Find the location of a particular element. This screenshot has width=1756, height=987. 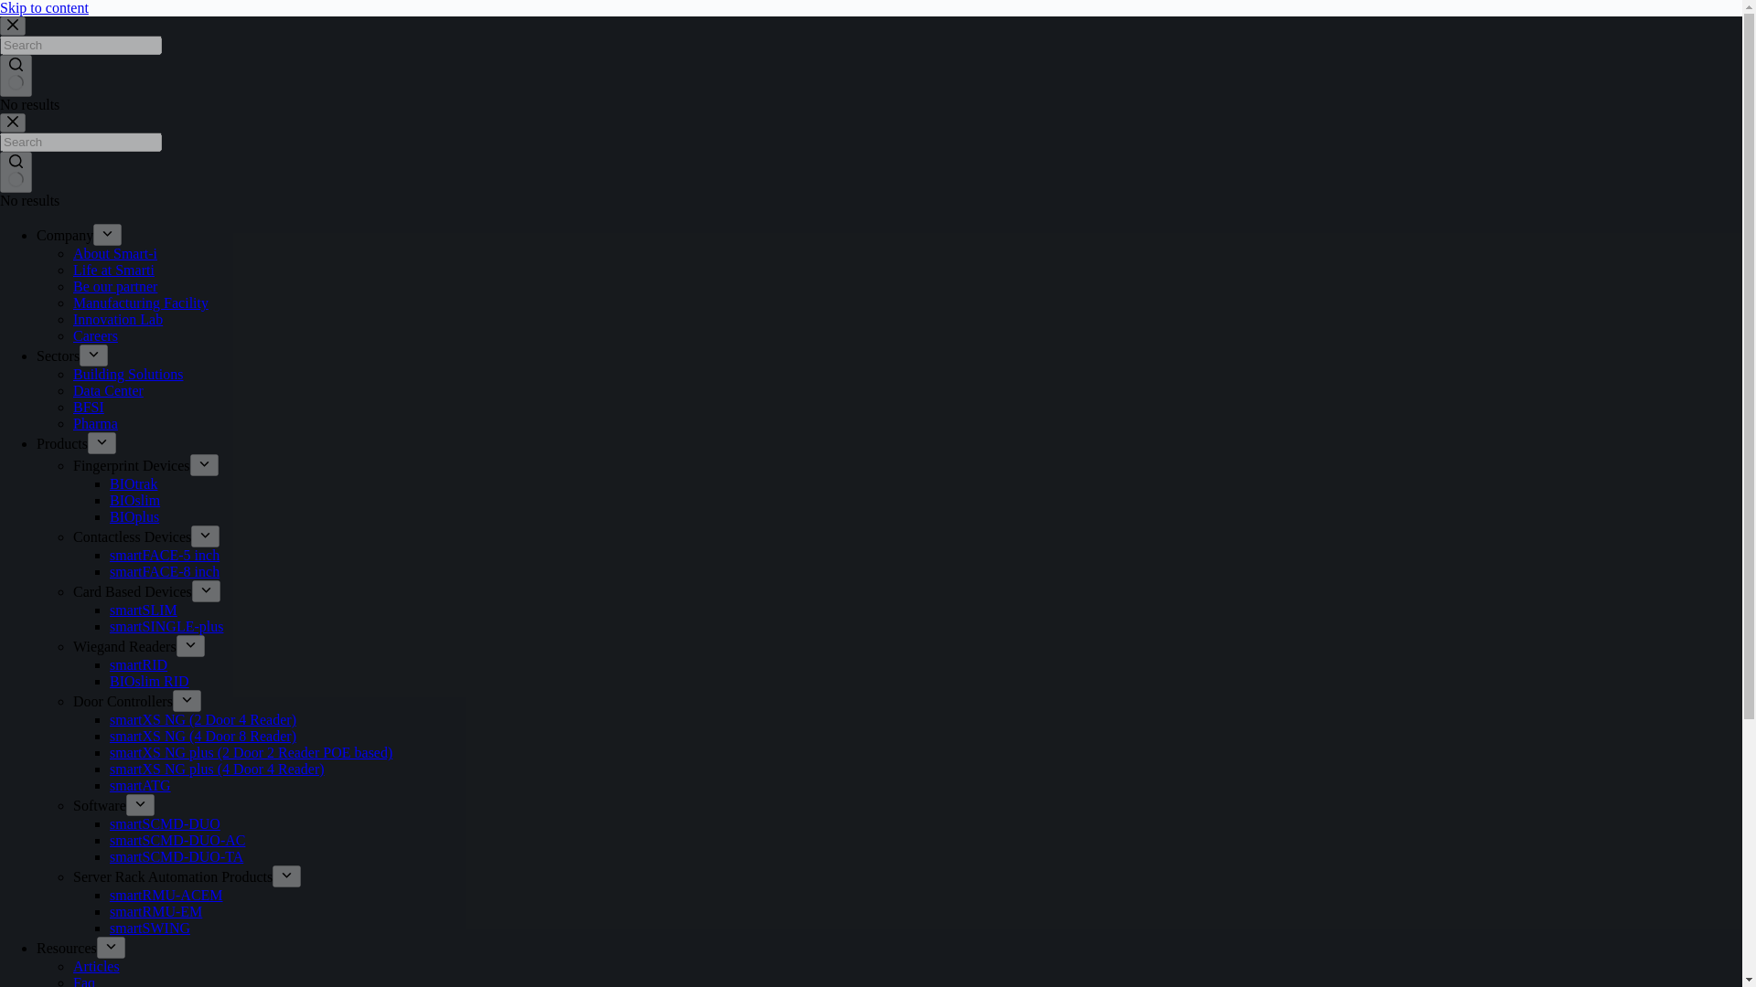

Pharma is located at coordinates (95, 422).